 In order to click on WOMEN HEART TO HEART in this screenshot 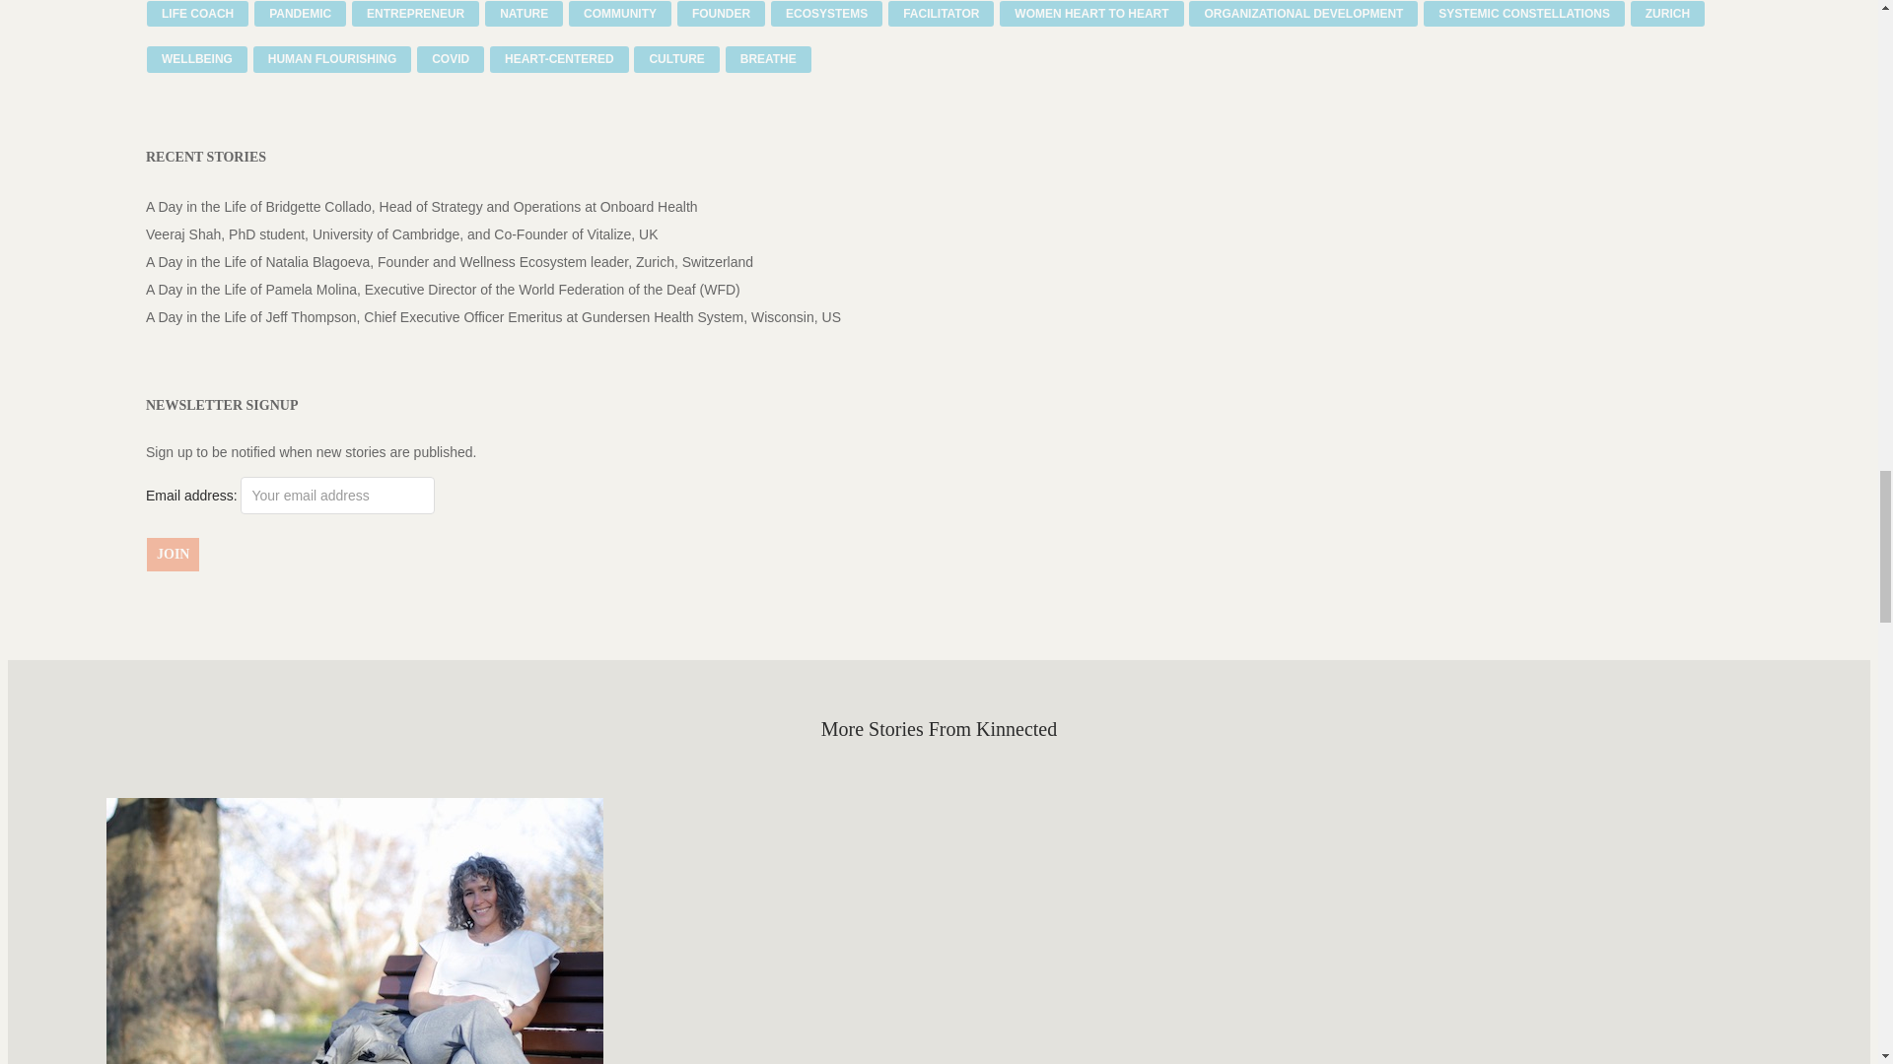, I will do `click(1090, 14)`.